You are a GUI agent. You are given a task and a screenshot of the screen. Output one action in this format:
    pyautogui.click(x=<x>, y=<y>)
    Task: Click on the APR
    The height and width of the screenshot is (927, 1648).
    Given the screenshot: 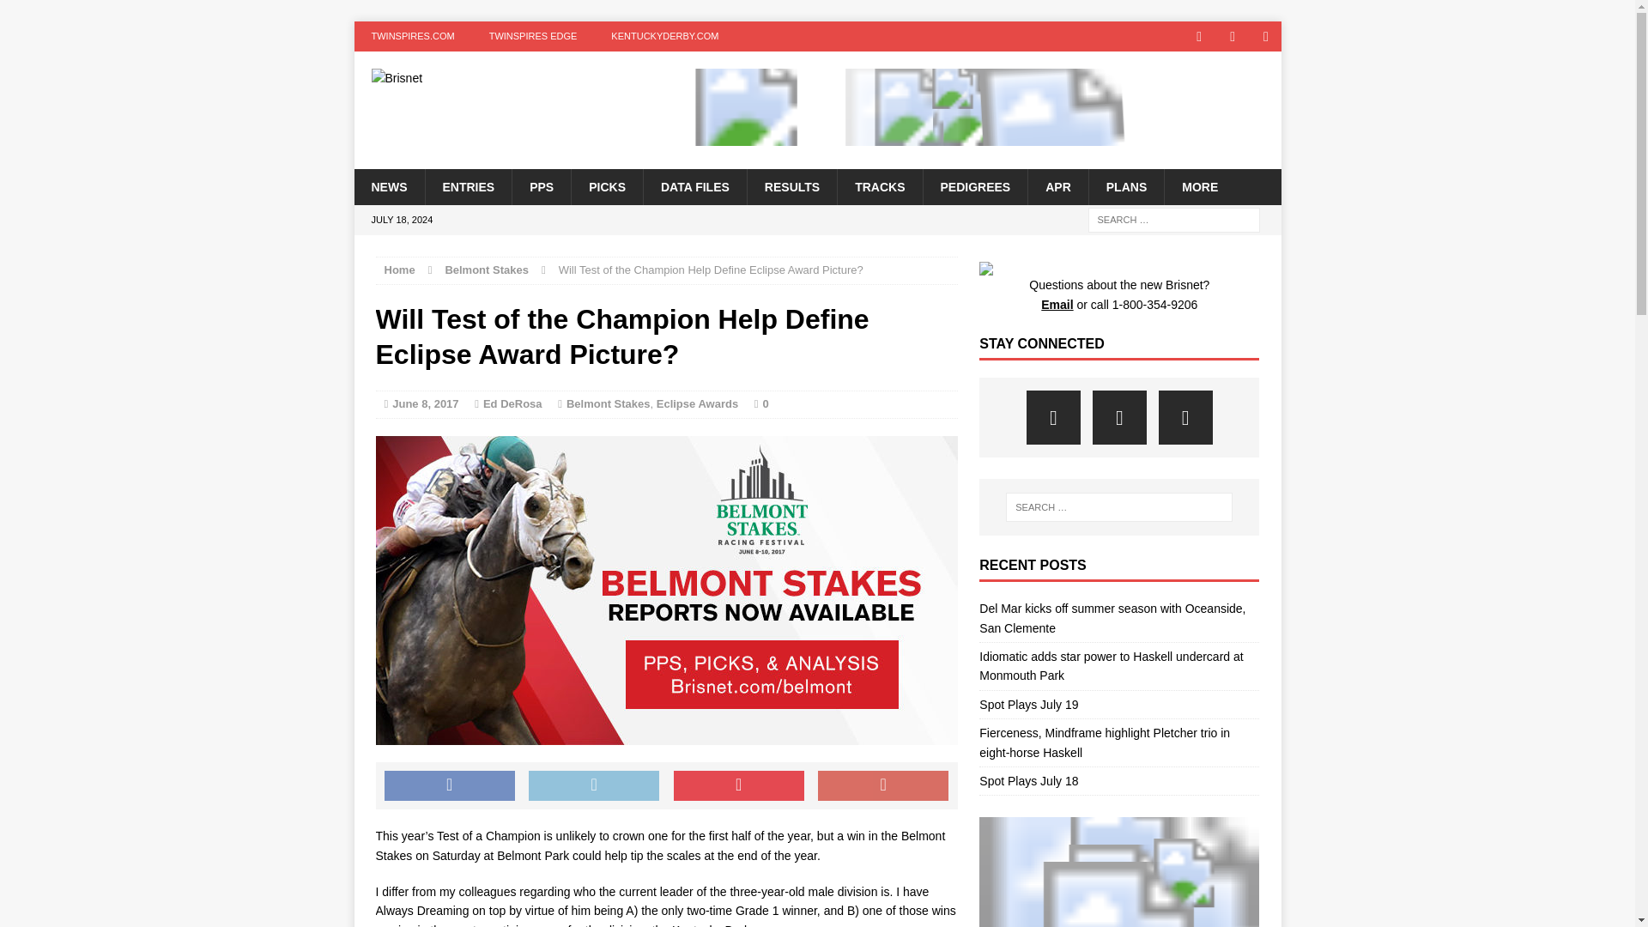 What is the action you would take?
    pyautogui.click(x=1057, y=185)
    